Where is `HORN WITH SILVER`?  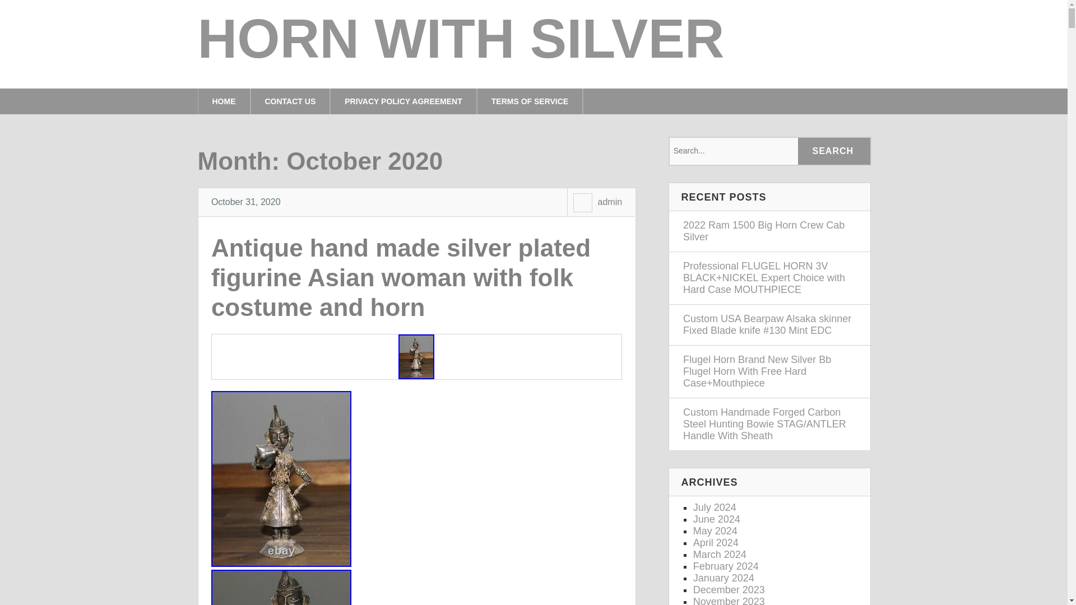
HORN WITH SILVER is located at coordinates (461, 39).